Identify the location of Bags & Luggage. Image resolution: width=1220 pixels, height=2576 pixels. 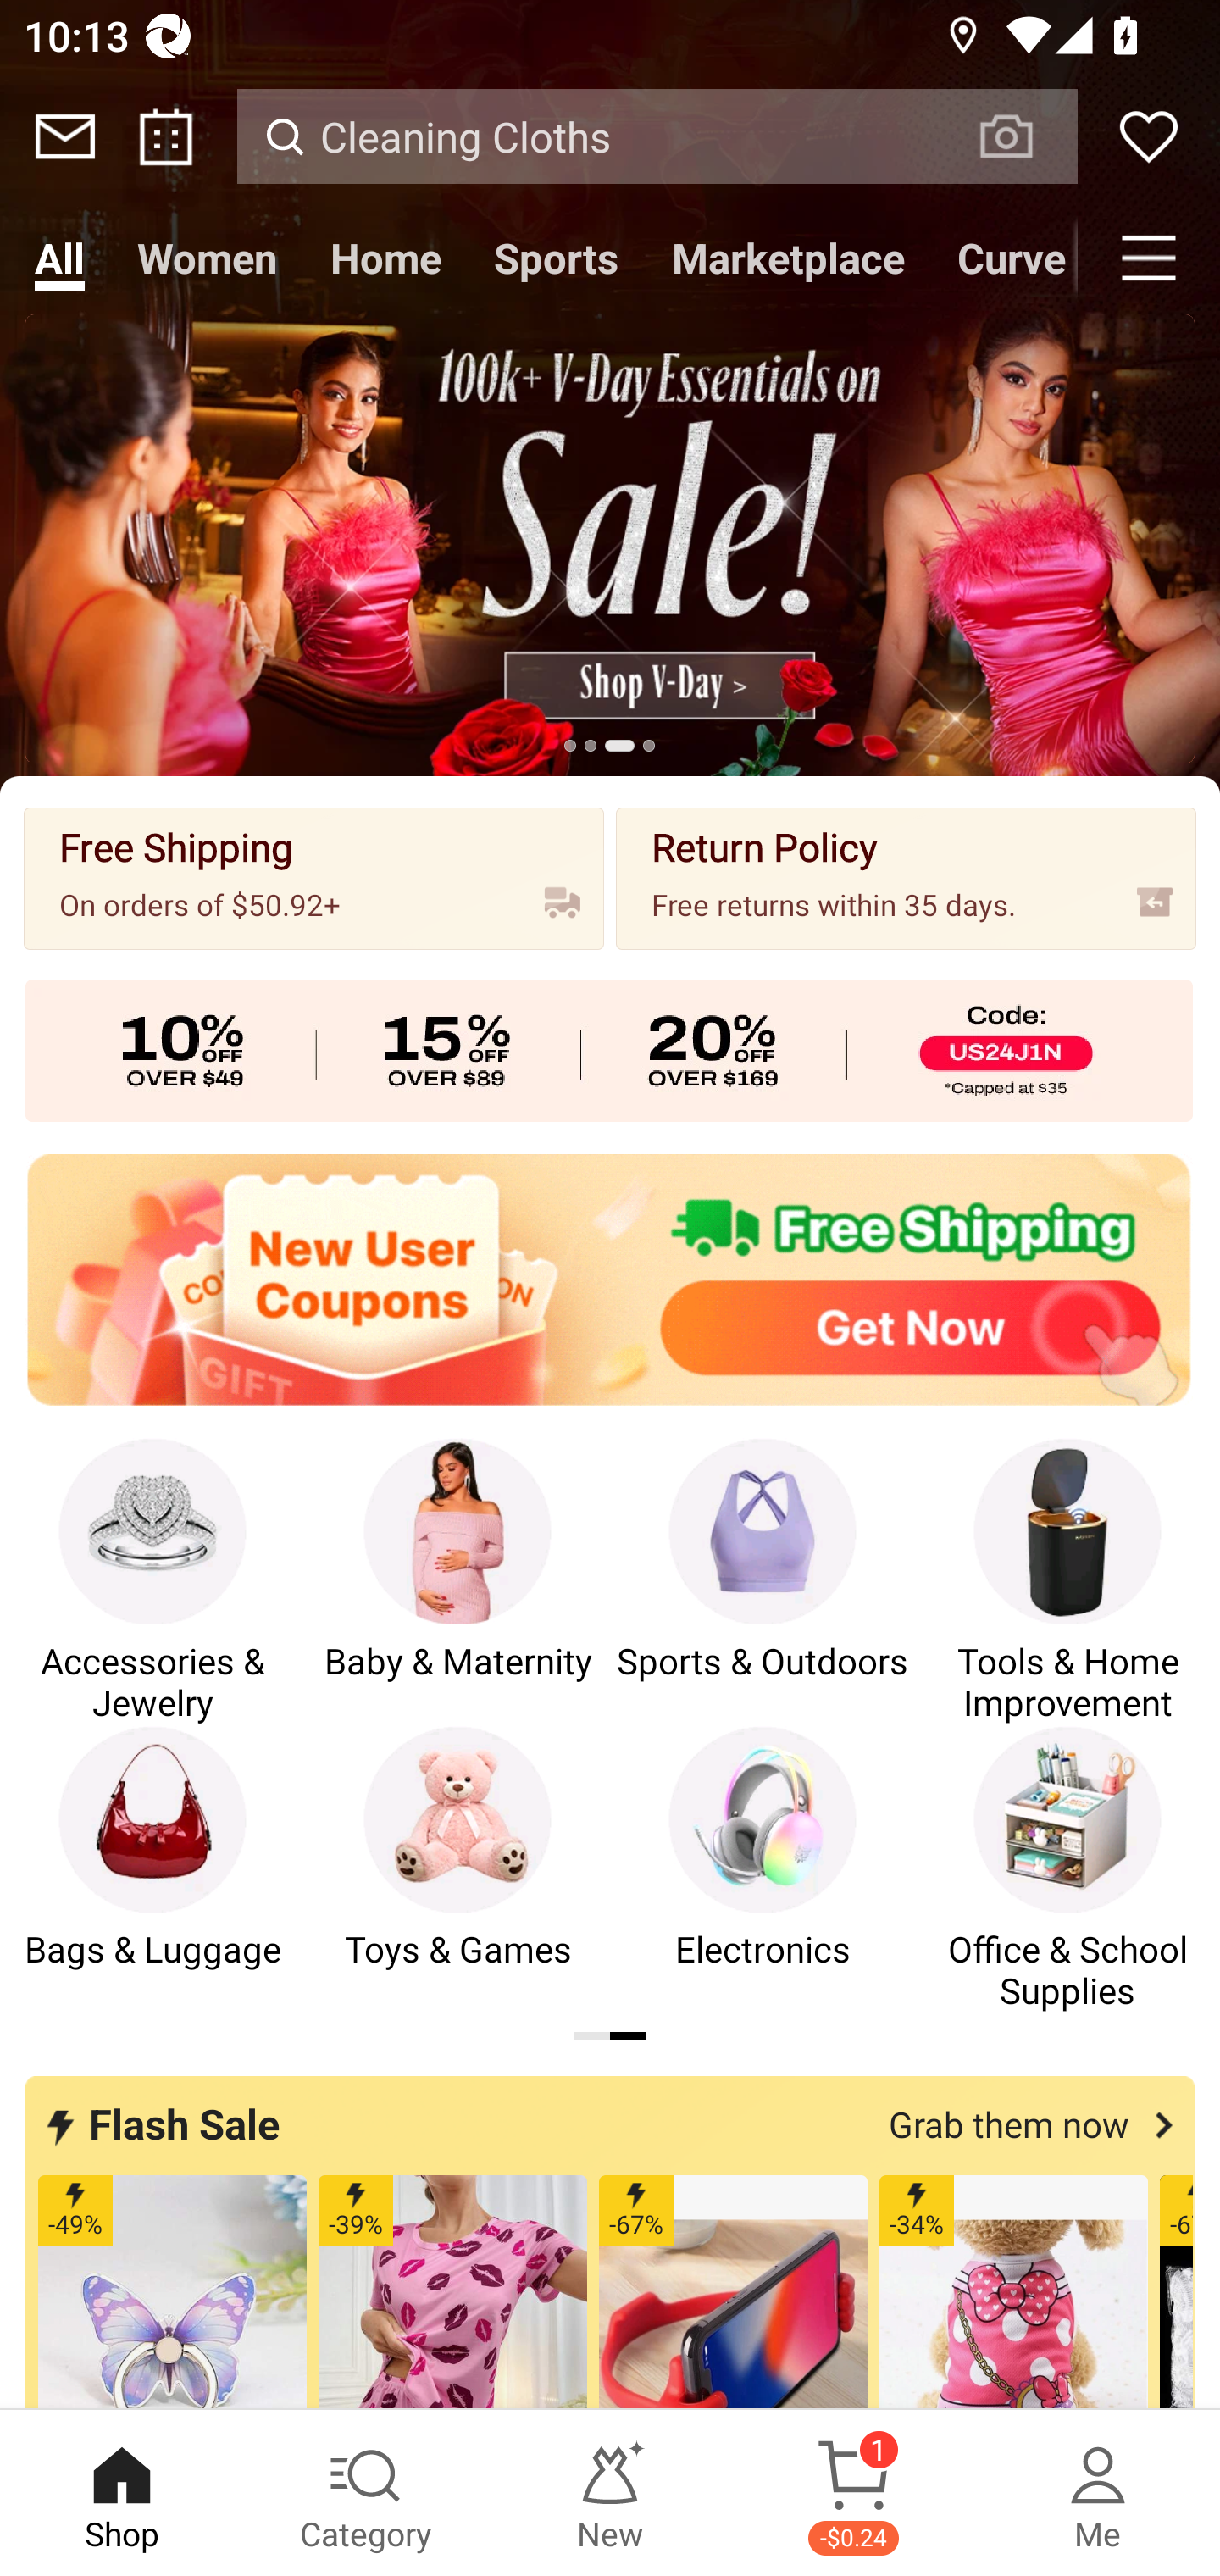
(152, 1869).